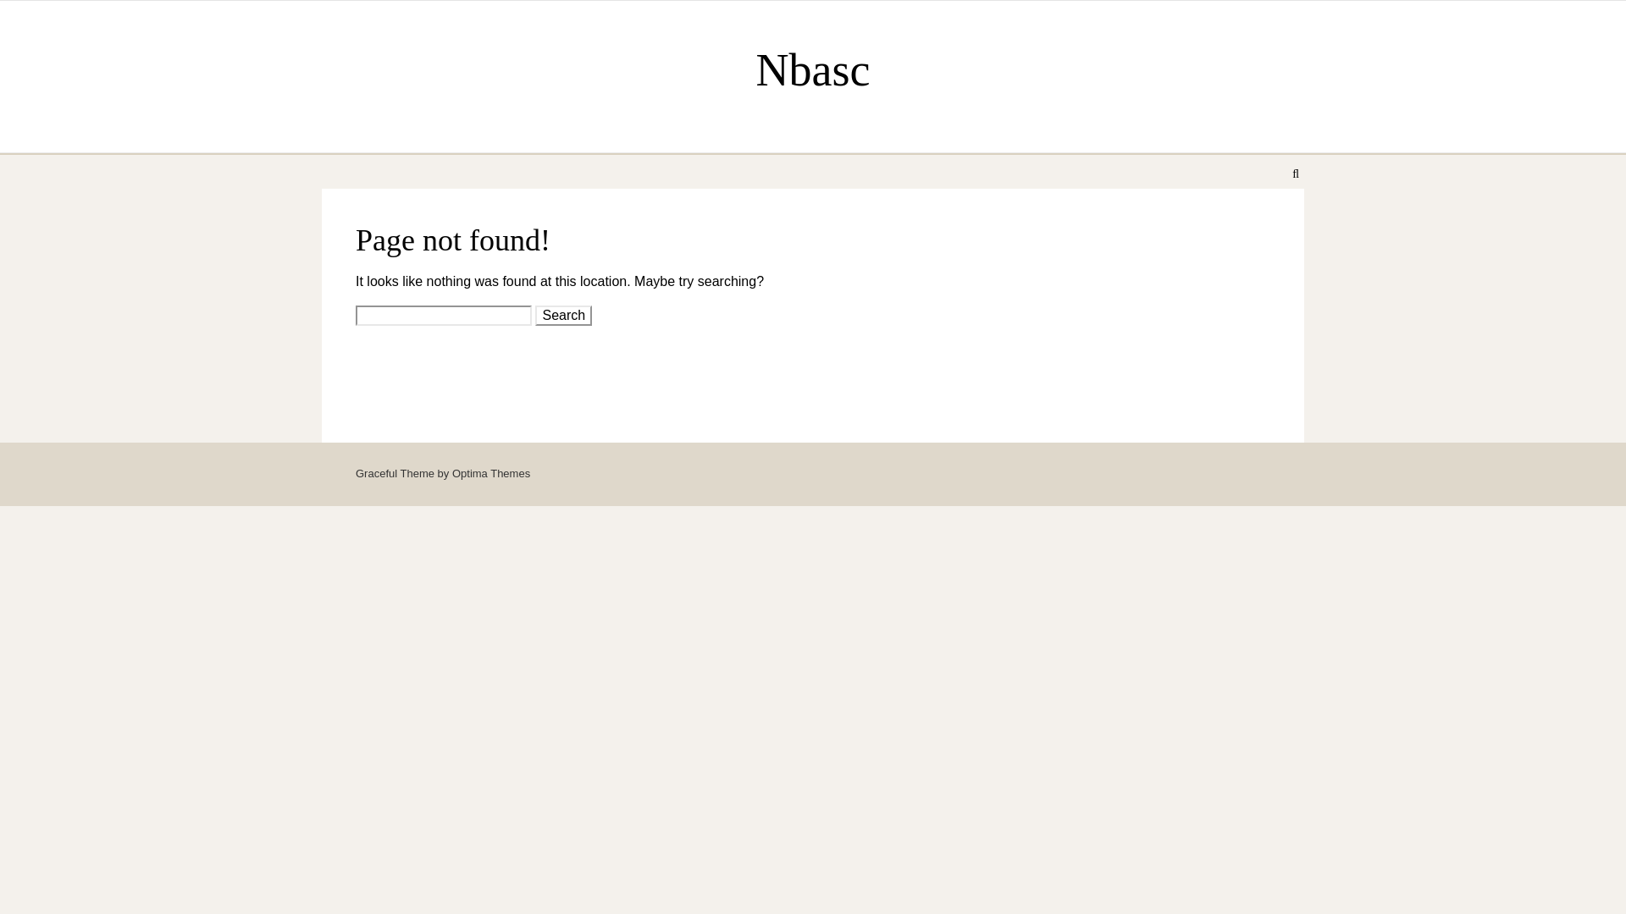  I want to click on Optima Themes, so click(490, 473).